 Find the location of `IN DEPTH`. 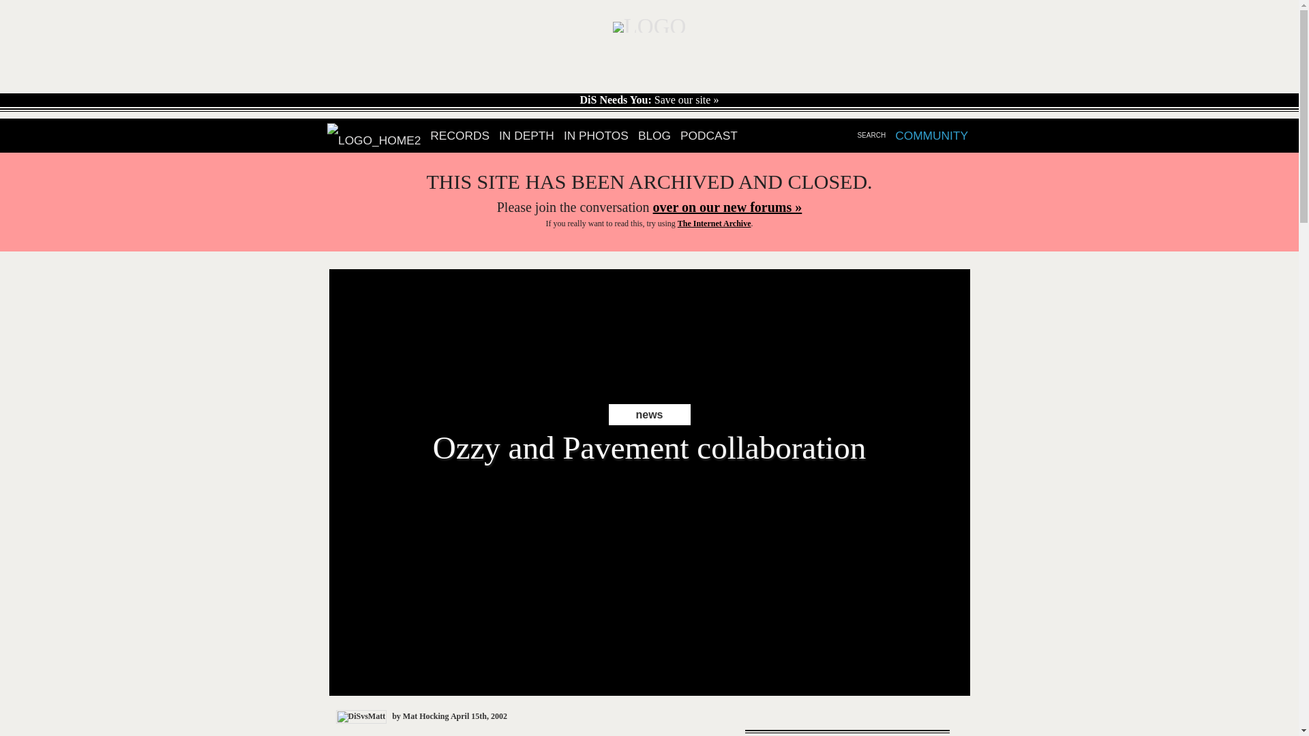

IN DEPTH is located at coordinates (526, 136).